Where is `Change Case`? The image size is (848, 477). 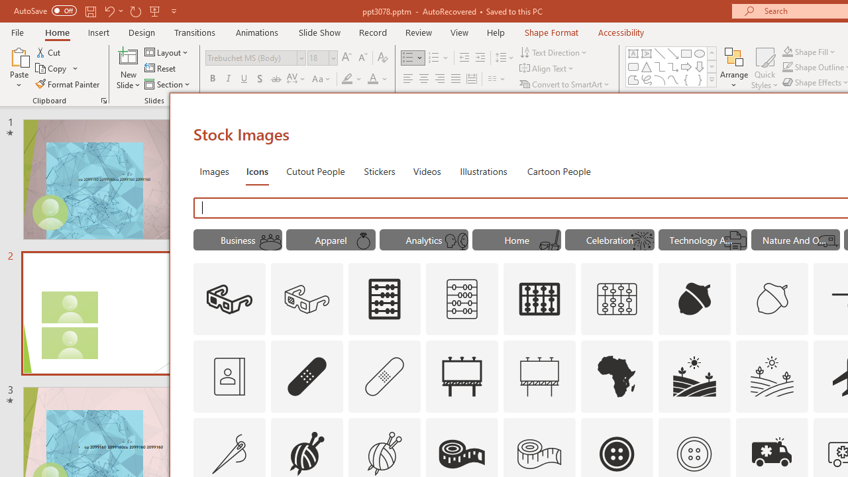 Change Case is located at coordinates (322, 79).